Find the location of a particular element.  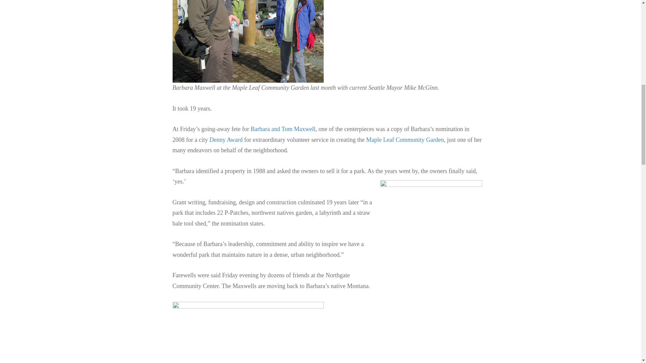

Barbara and Tom Maxwell is located at coordinates (283, 129).